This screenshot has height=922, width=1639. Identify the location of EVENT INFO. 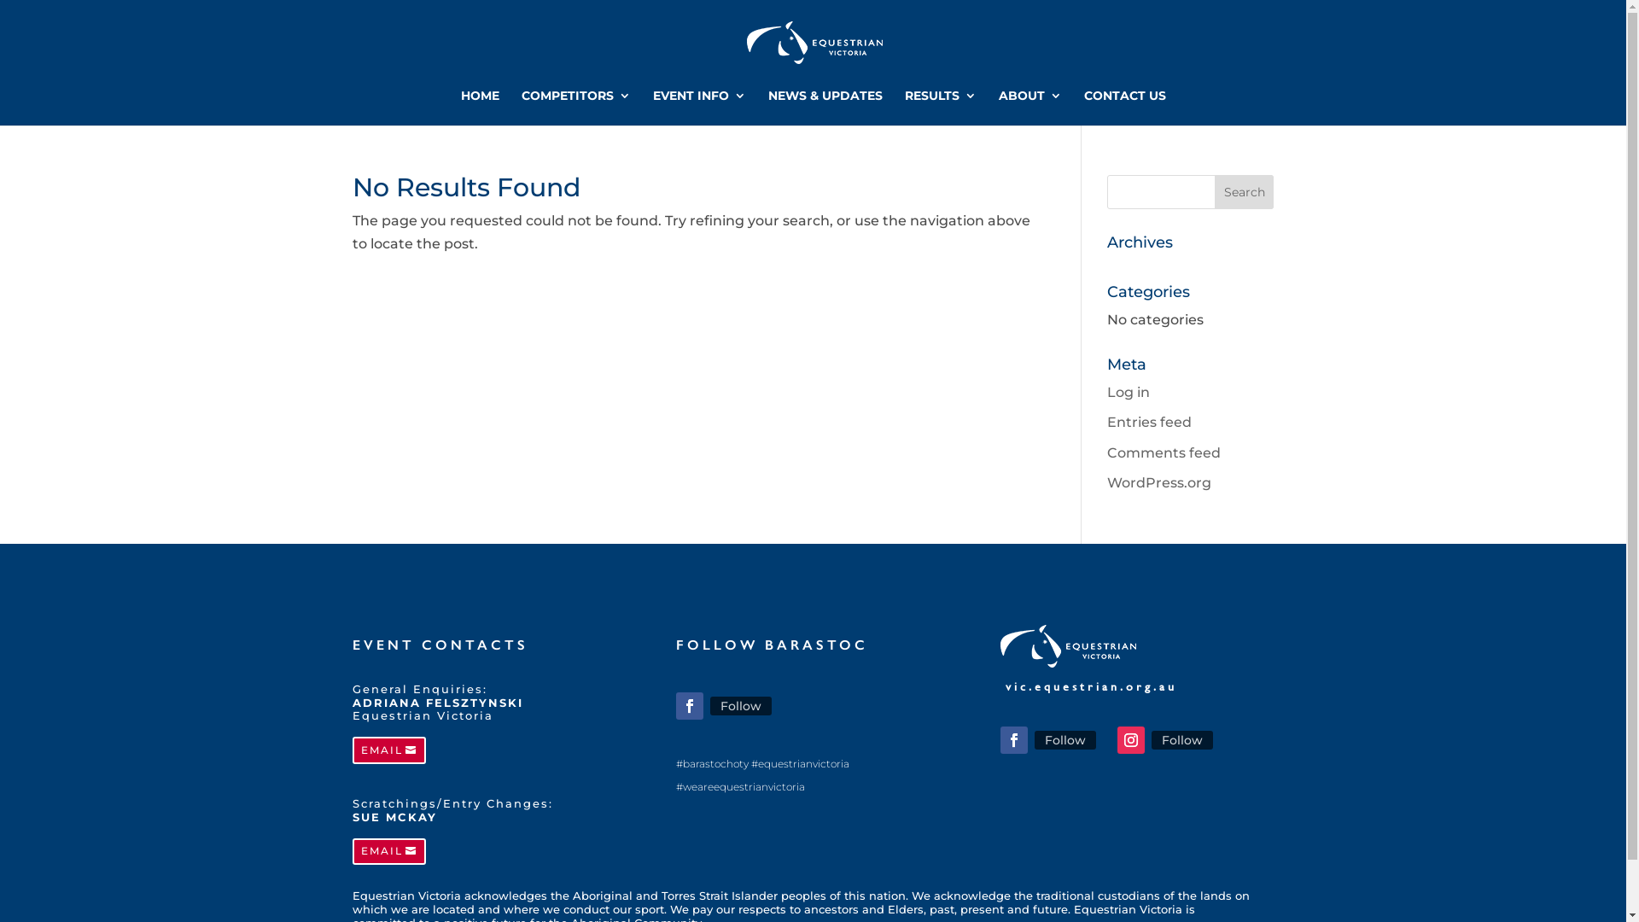
(698, 108).